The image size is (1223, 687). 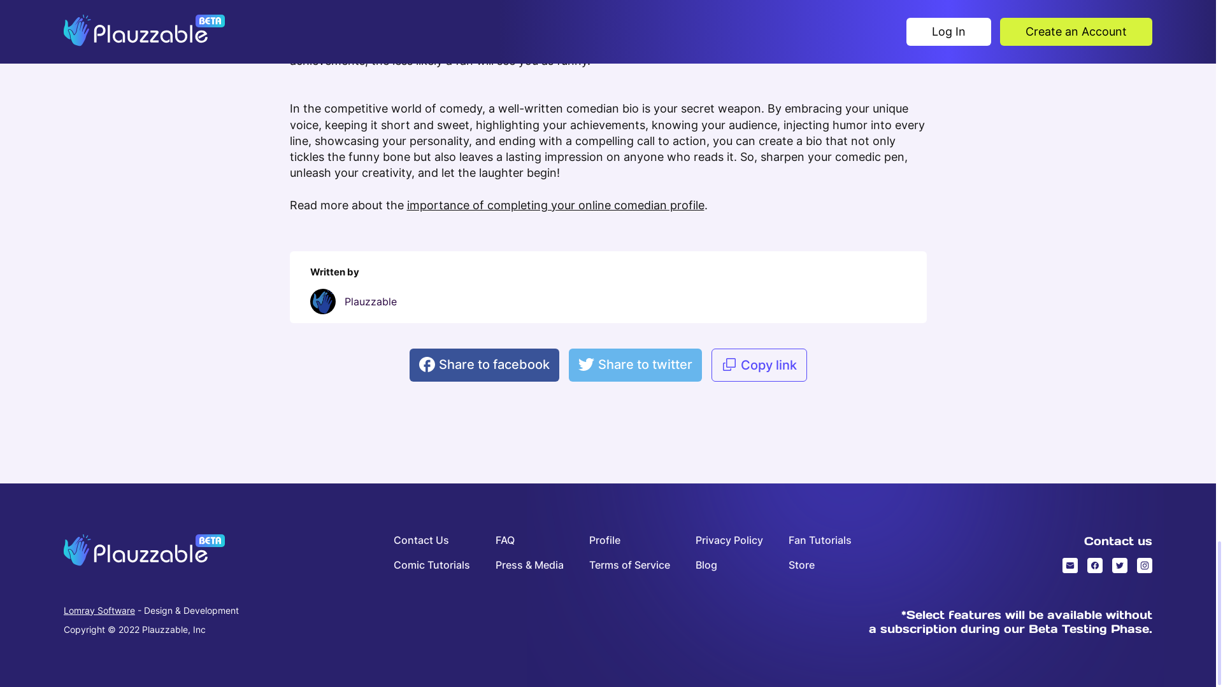 What do you see at coordinates (820, 565) in the screenshot?
I see `Store` at bounding box center [820, 565].